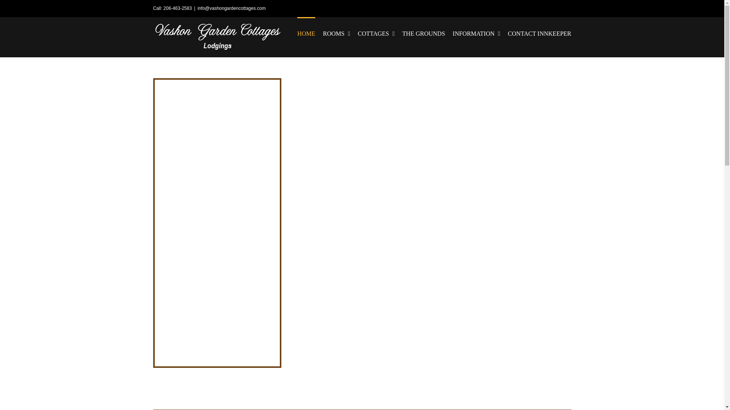 The height and width of the screenshot is (410, 730). I want to click on THE GROUNDS, so click(423, 33).